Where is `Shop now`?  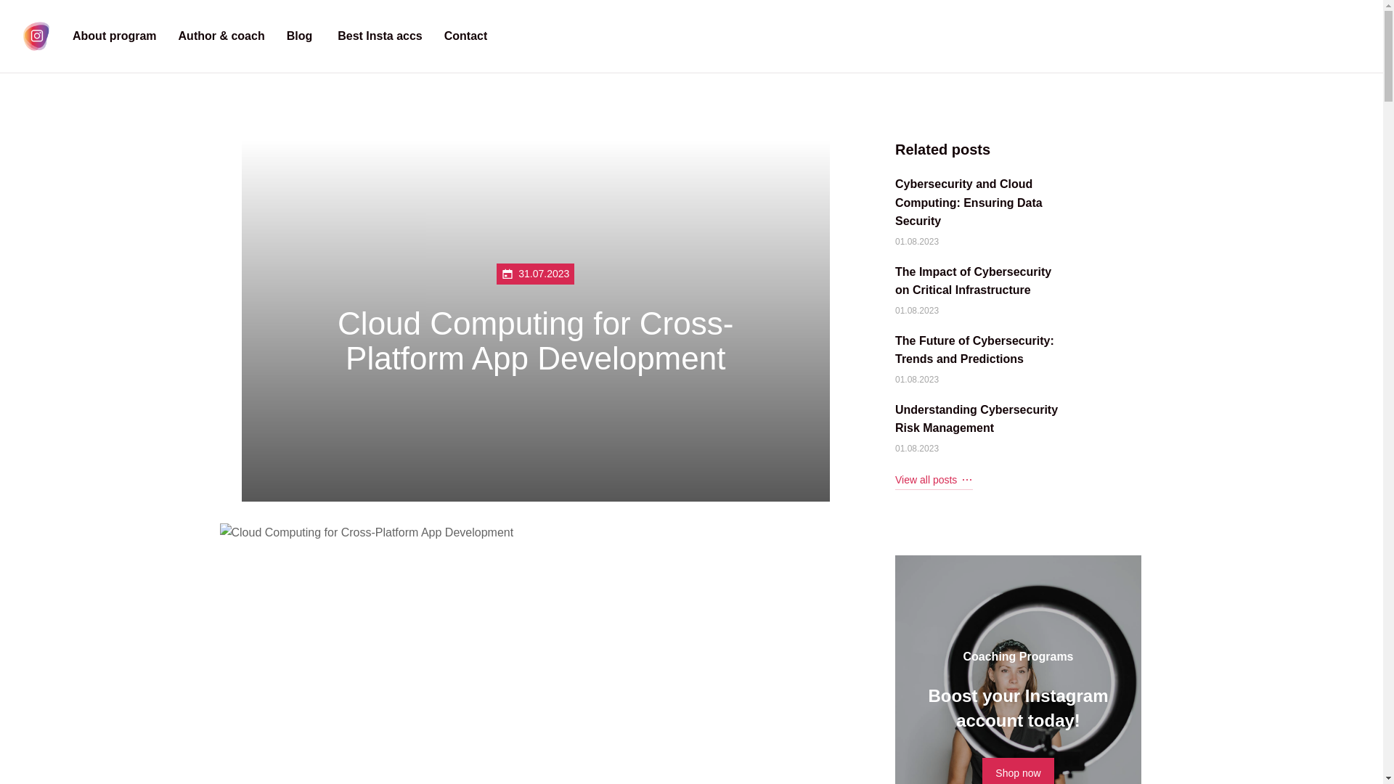
Shop now is located at coordinates (1018, 771).